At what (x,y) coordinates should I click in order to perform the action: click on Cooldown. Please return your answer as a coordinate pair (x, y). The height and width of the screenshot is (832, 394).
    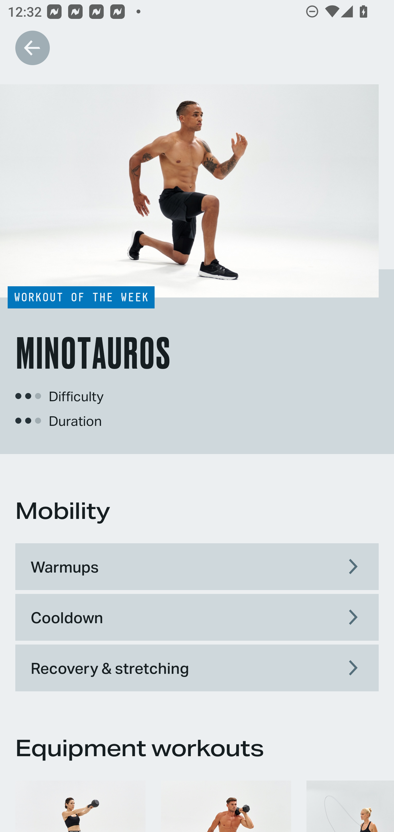
    Looking at the image, I should click on (197, 617).